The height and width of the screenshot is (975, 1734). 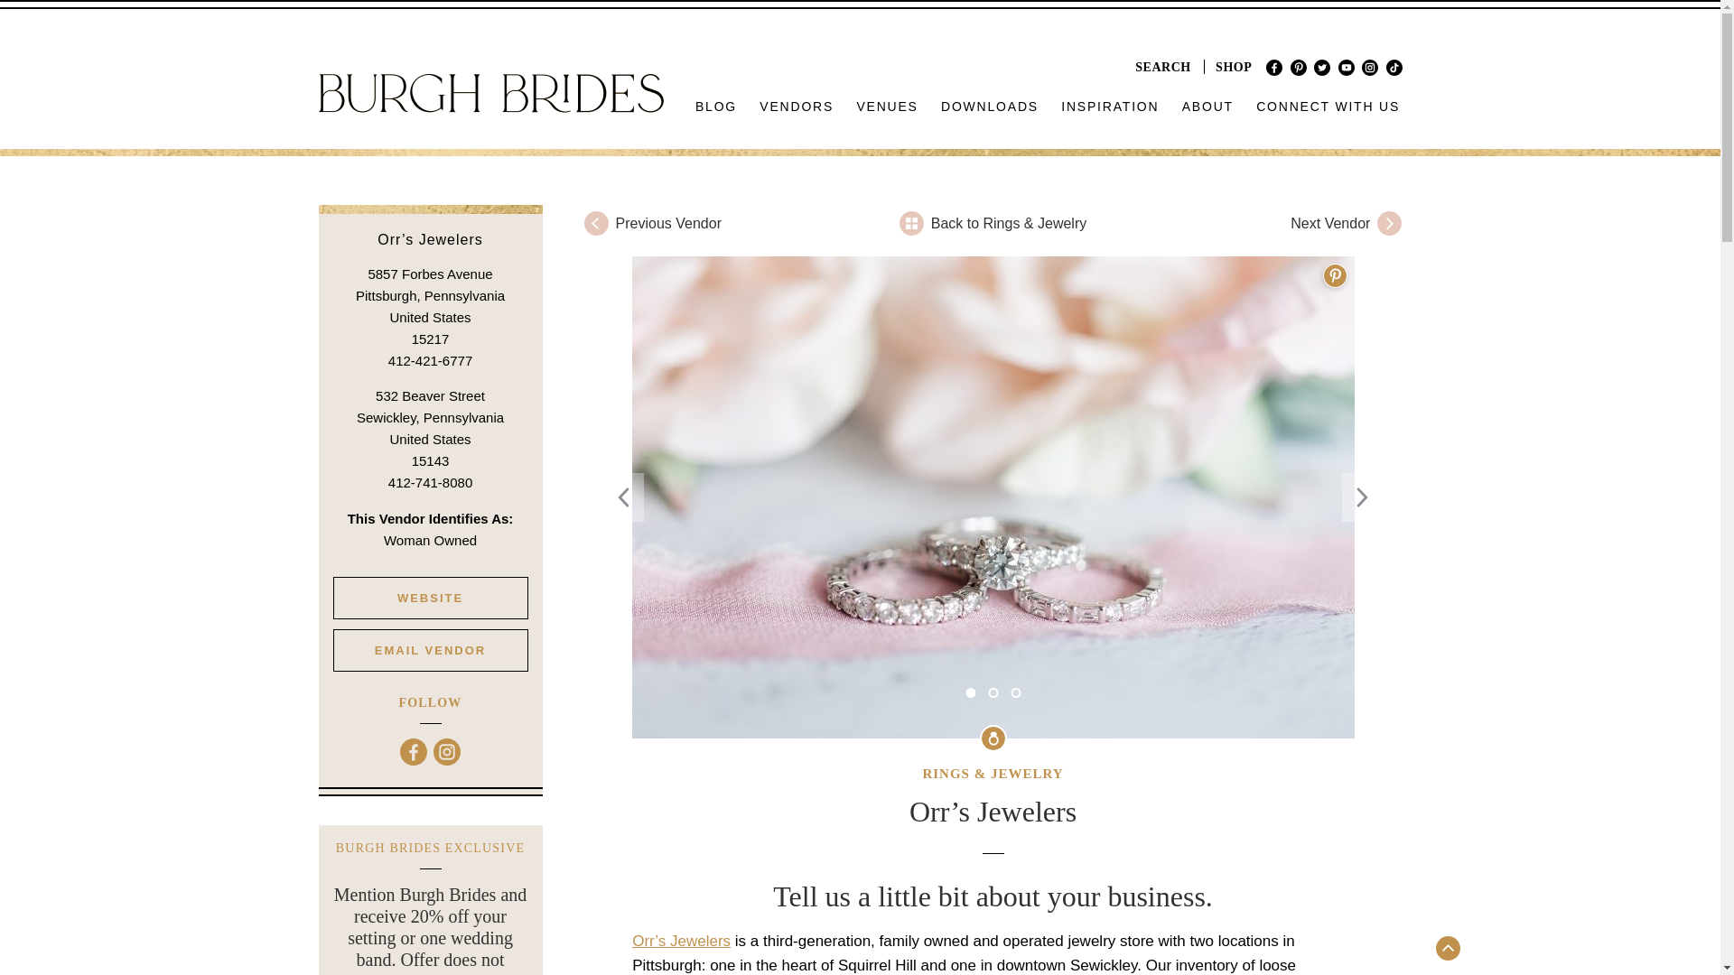 I want to click on DOWNLOADS, so click(x=990, y=107).